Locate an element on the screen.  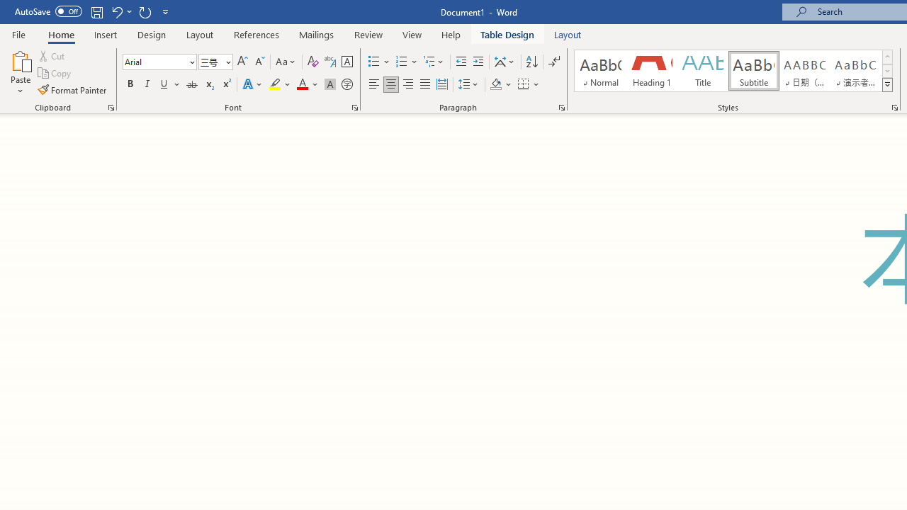
Shrink Font is located at coordinates (259, 62).